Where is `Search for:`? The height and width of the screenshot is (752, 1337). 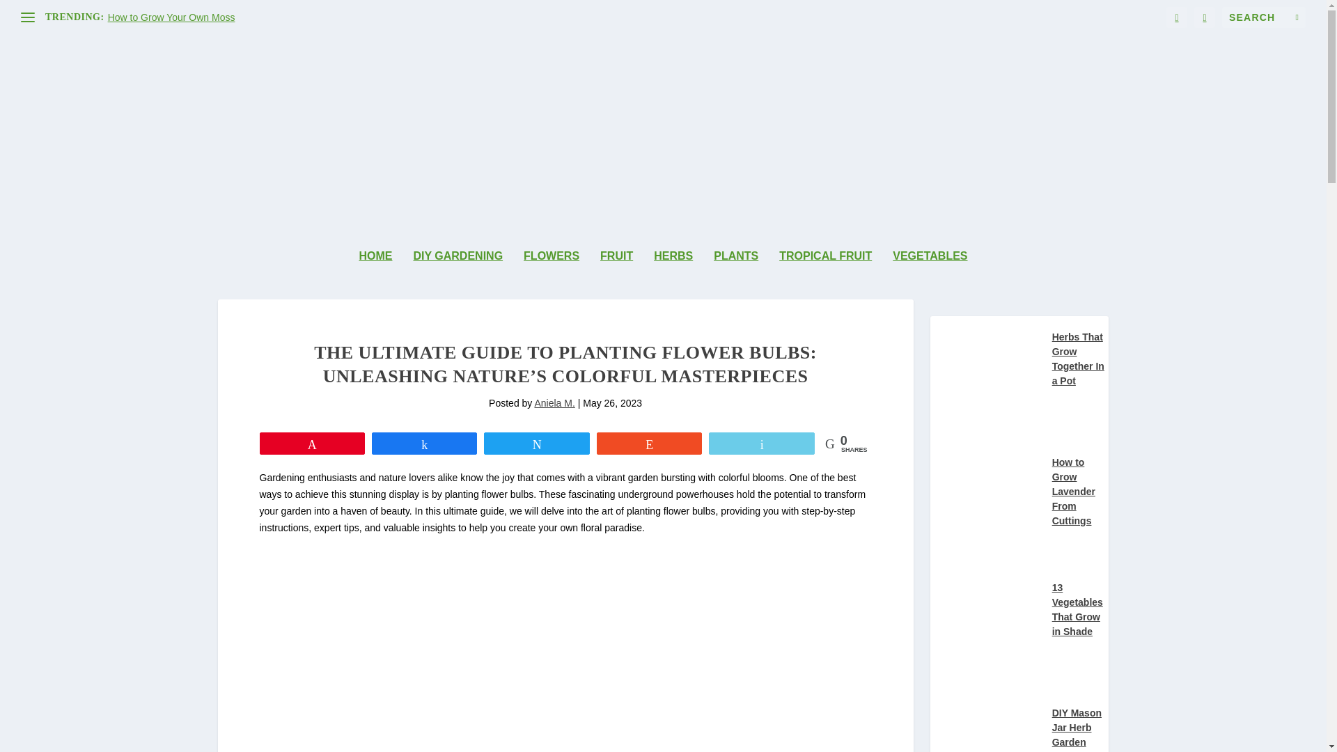
Search for: is located at coordinates (1263, 17).